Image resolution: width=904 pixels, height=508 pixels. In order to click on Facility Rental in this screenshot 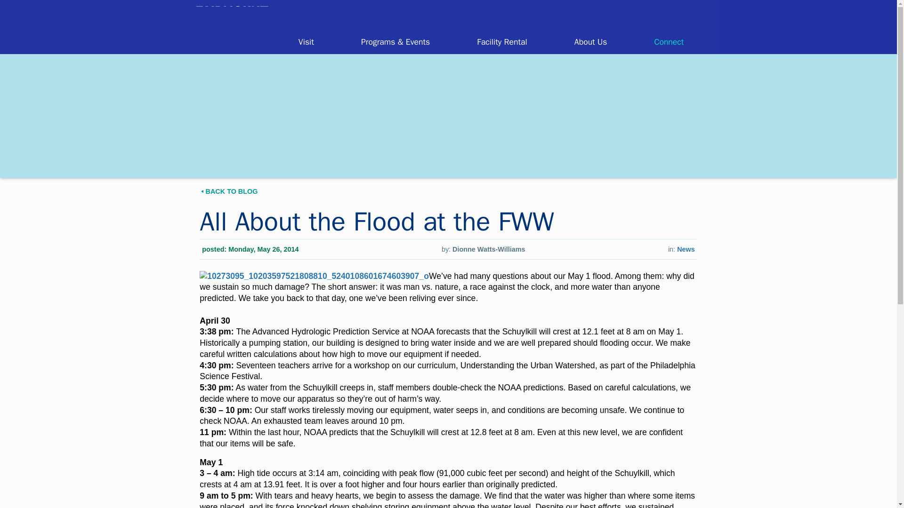, I will do `click(502, 42)`.